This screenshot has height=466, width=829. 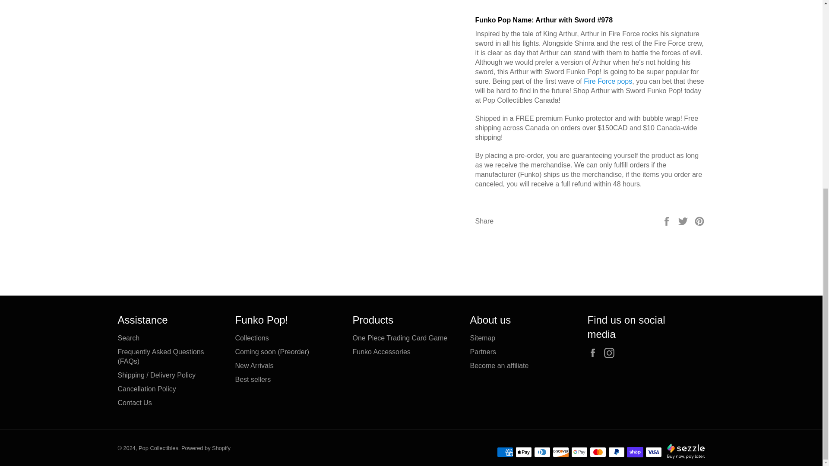 What do you see at coordinates (594, 353) in the screenshot?
I see `Pop Collectibles on Facebook` at bounding box center [594, 353].